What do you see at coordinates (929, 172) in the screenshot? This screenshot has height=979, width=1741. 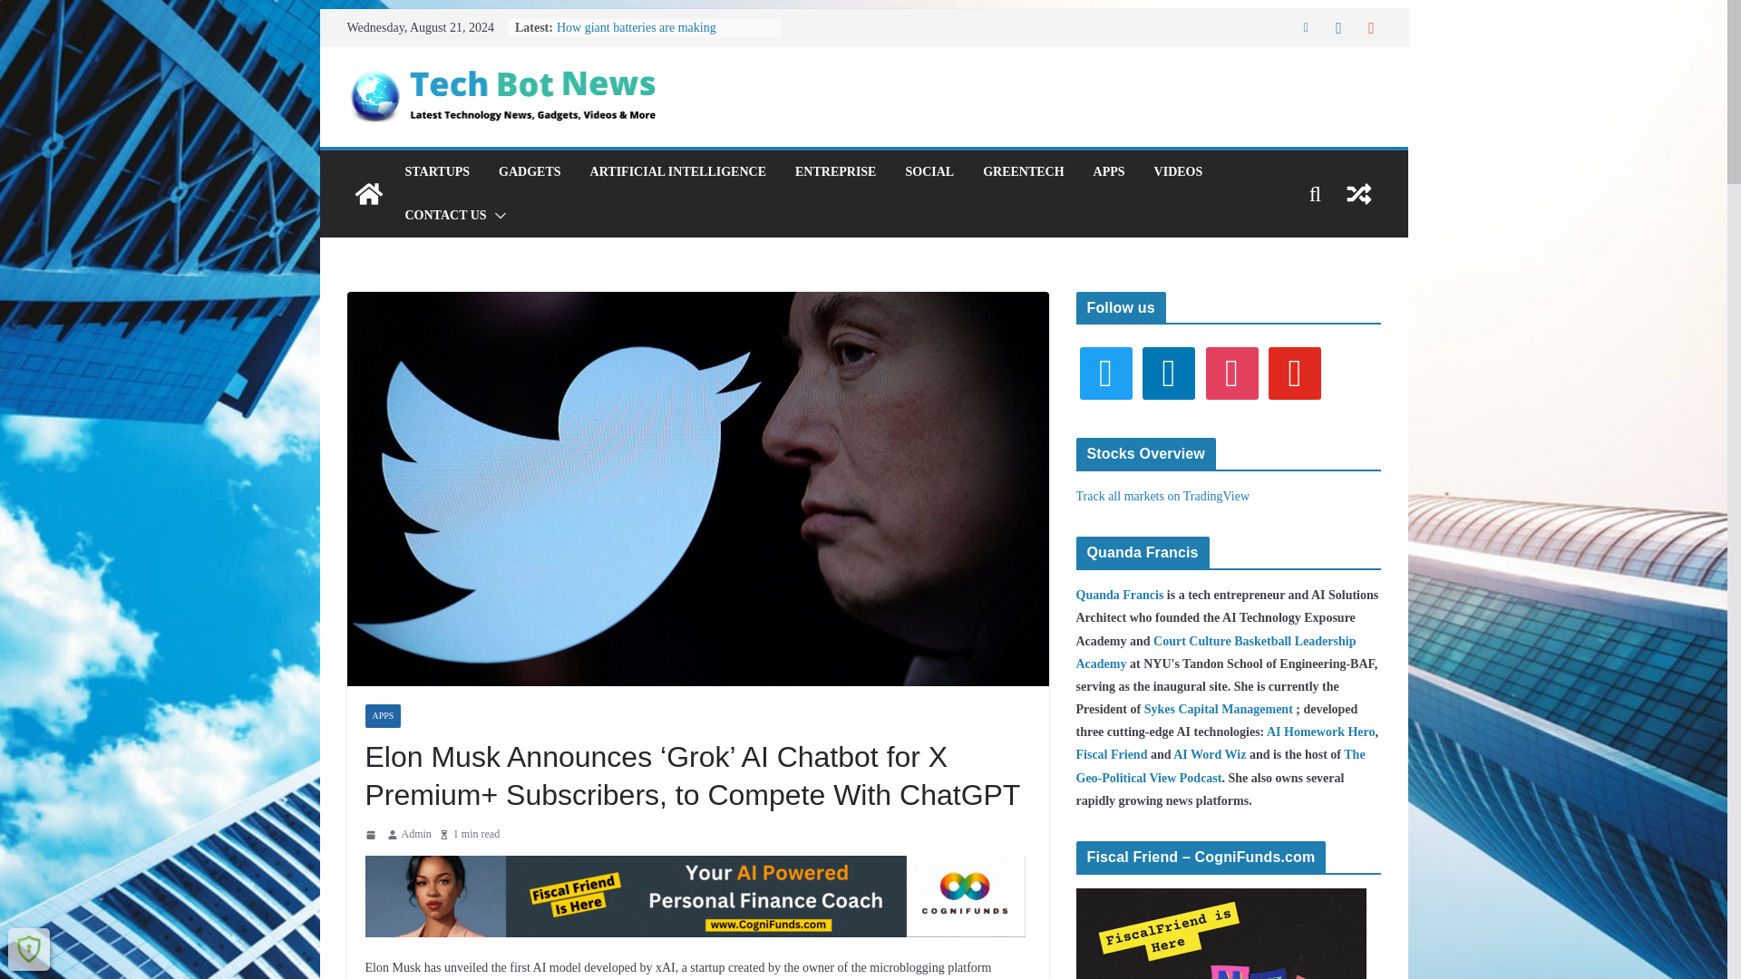 I see `SOCIAL` at bounding box center [929, 172].